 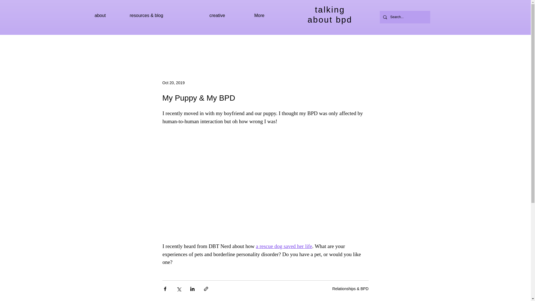 What do you see at coordinates (173, 82) in the screenshot?
I see `Oct 20, 2019` at bounding box center [173, 82].